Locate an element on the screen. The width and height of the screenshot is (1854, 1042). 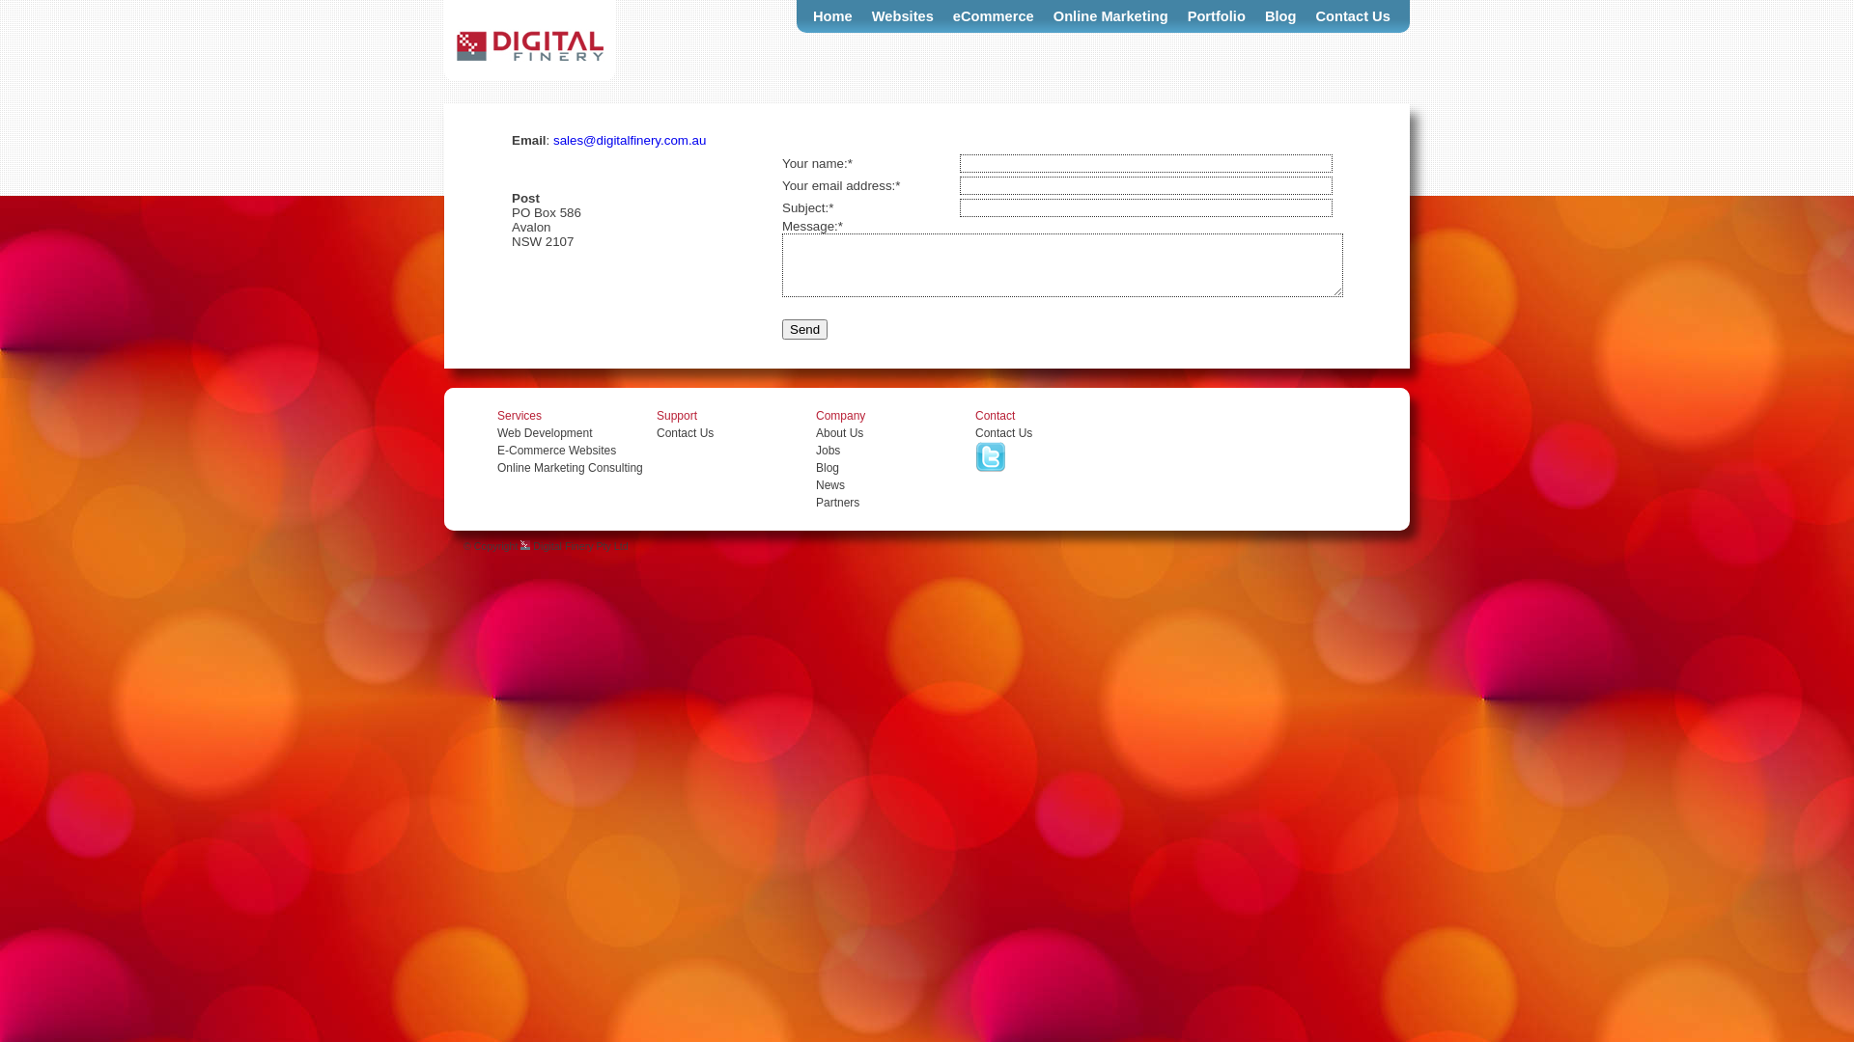
Contact Us is located at coordinates (686, 433).